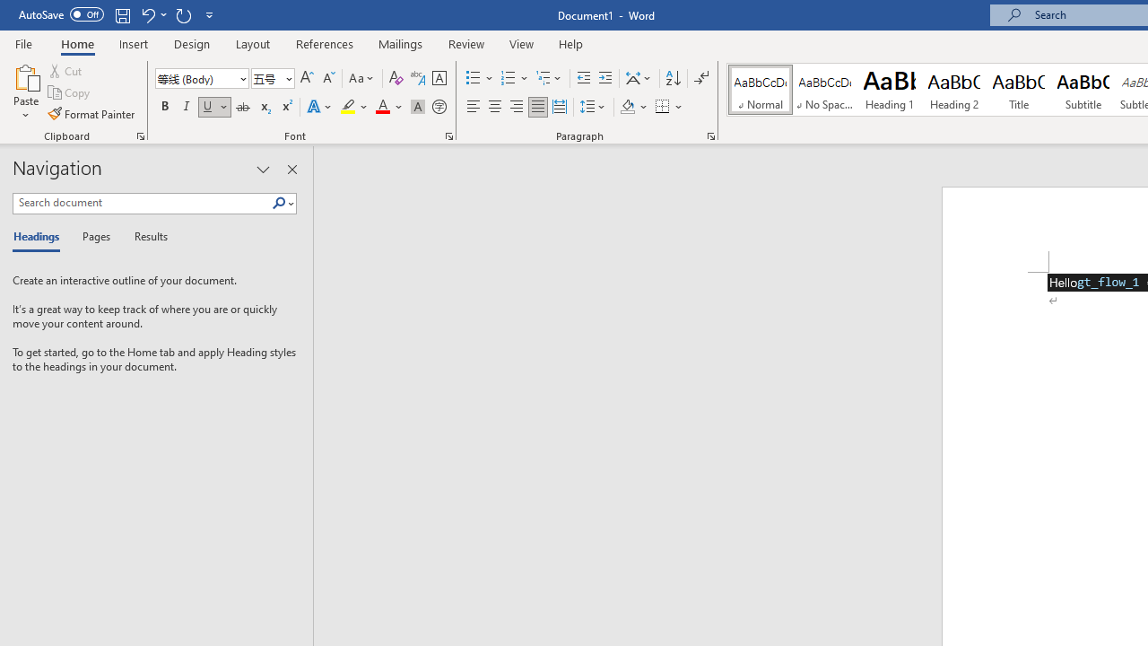  Describe the element at coordinates (1083, 90) in the screenshot. I see `Subtitle` at that location.